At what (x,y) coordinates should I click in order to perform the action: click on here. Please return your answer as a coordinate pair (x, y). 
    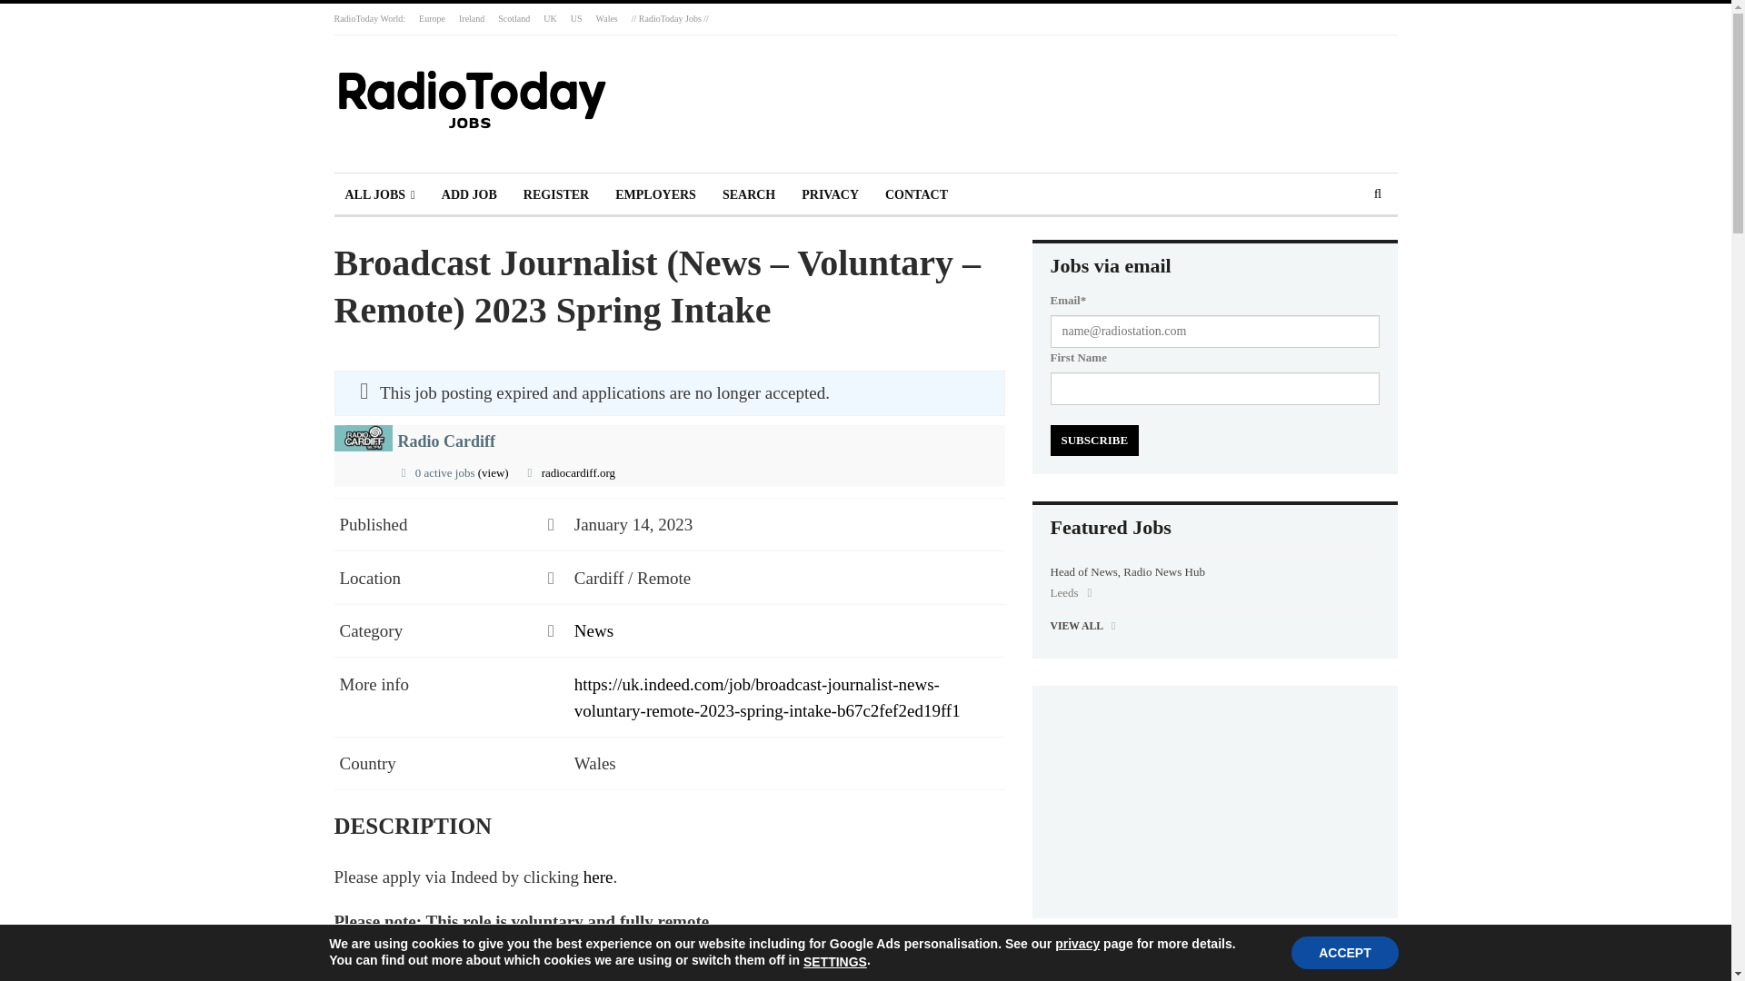
    Looking at the image, I should click on (598, 877).